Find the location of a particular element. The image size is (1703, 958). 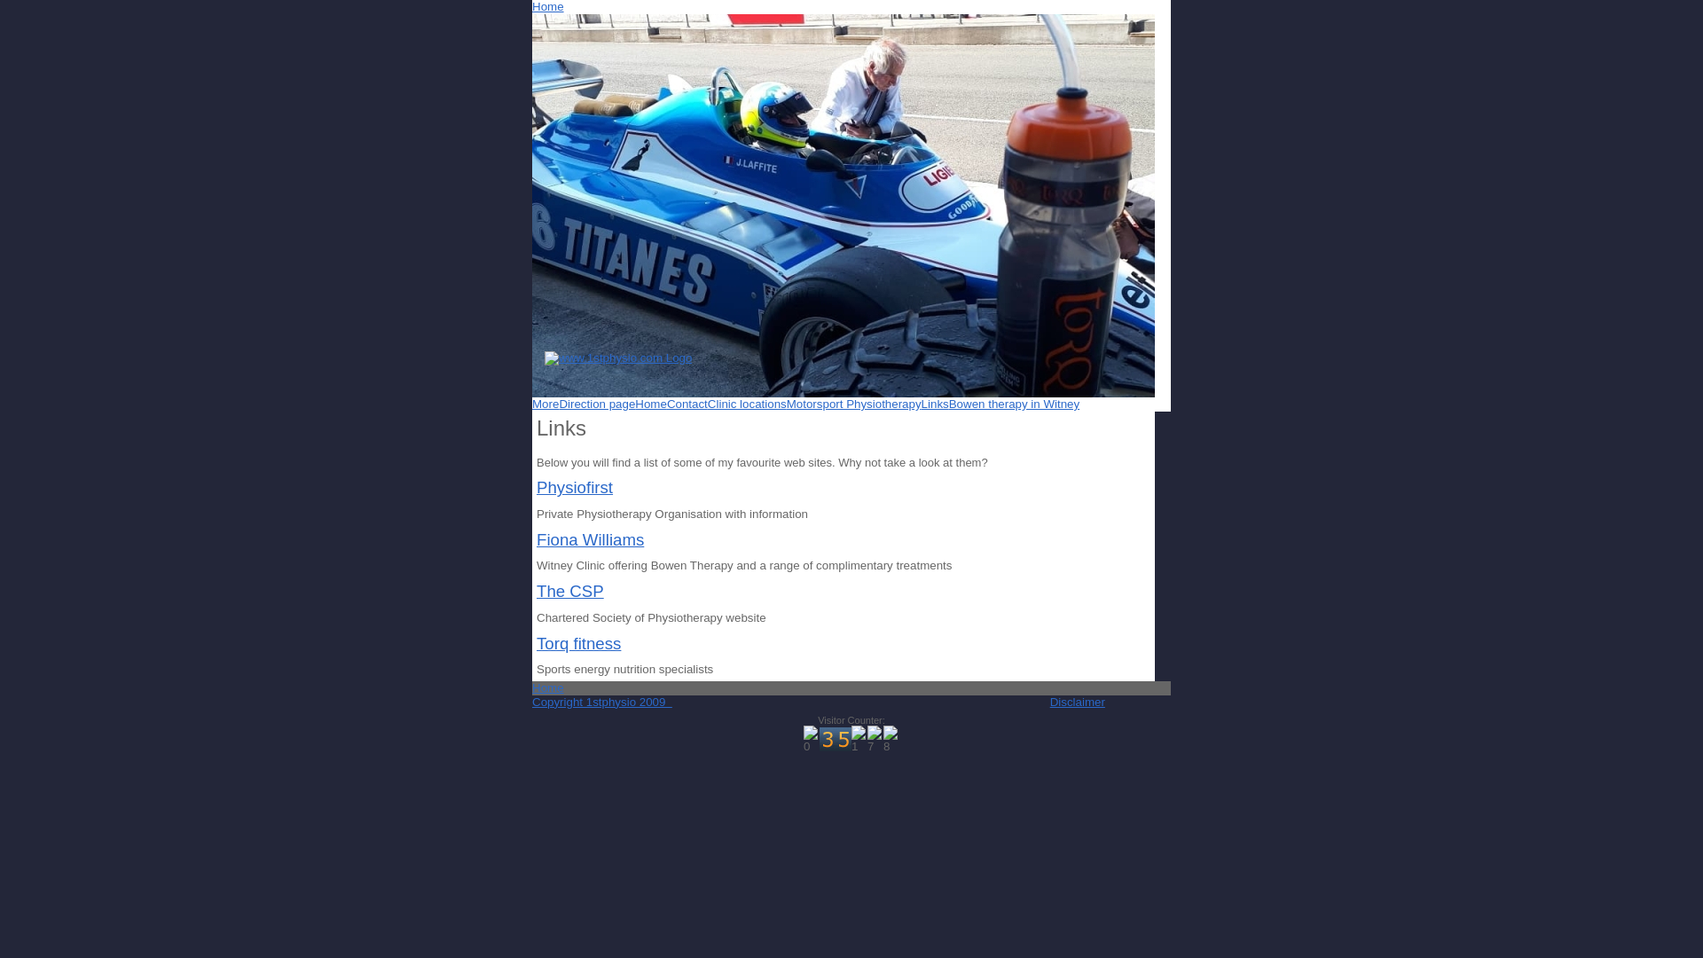

Home is located at coordinates (651, 404).